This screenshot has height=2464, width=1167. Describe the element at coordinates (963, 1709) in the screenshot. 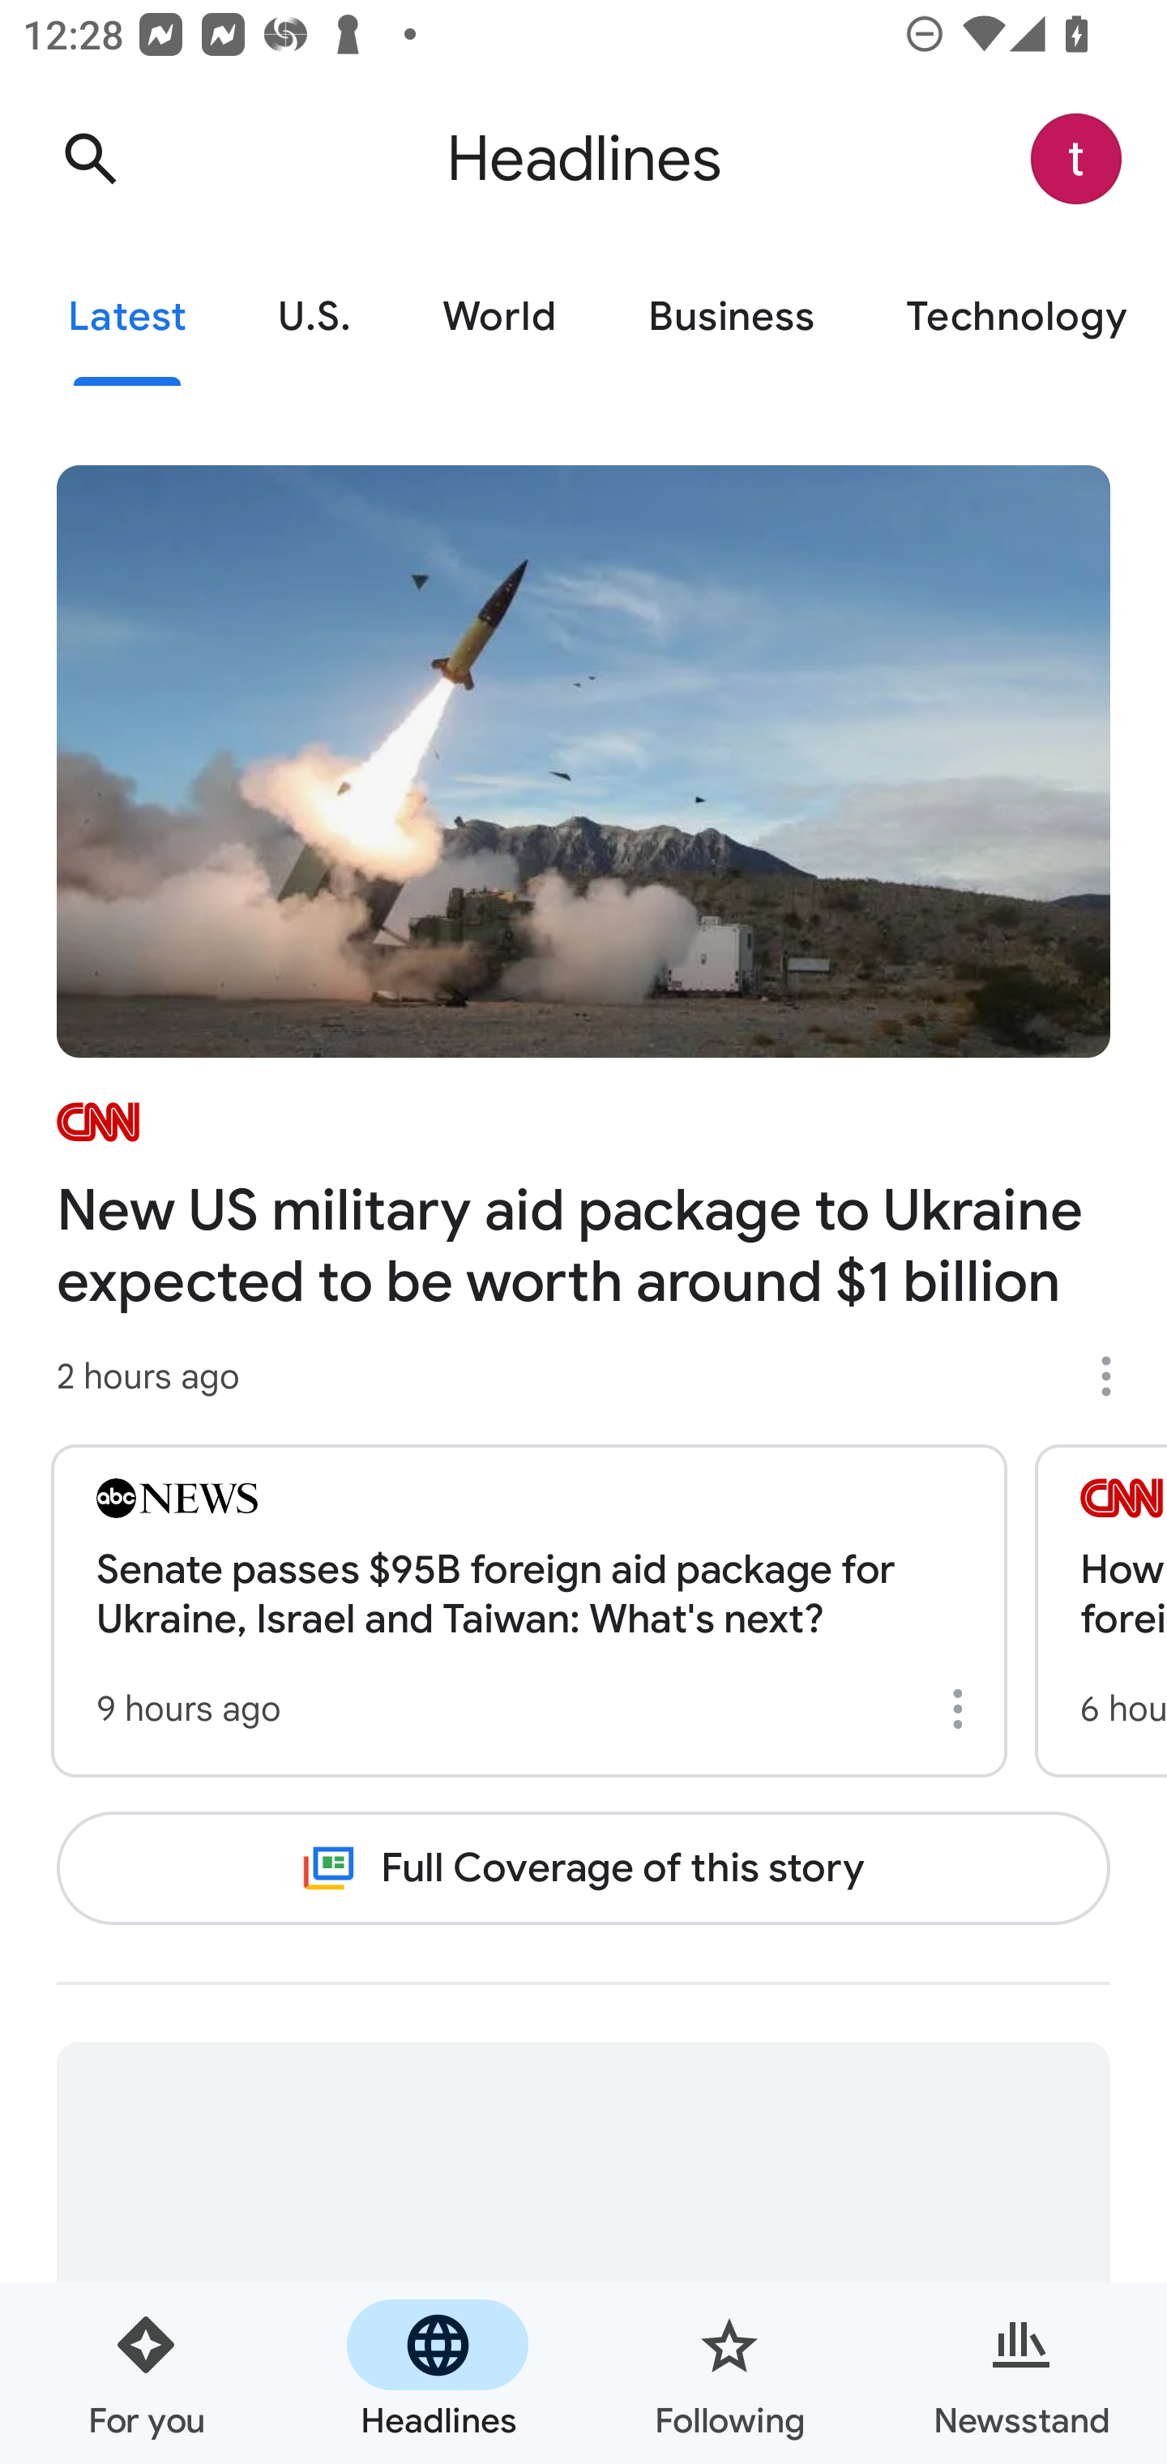

I see `More options` at that location.